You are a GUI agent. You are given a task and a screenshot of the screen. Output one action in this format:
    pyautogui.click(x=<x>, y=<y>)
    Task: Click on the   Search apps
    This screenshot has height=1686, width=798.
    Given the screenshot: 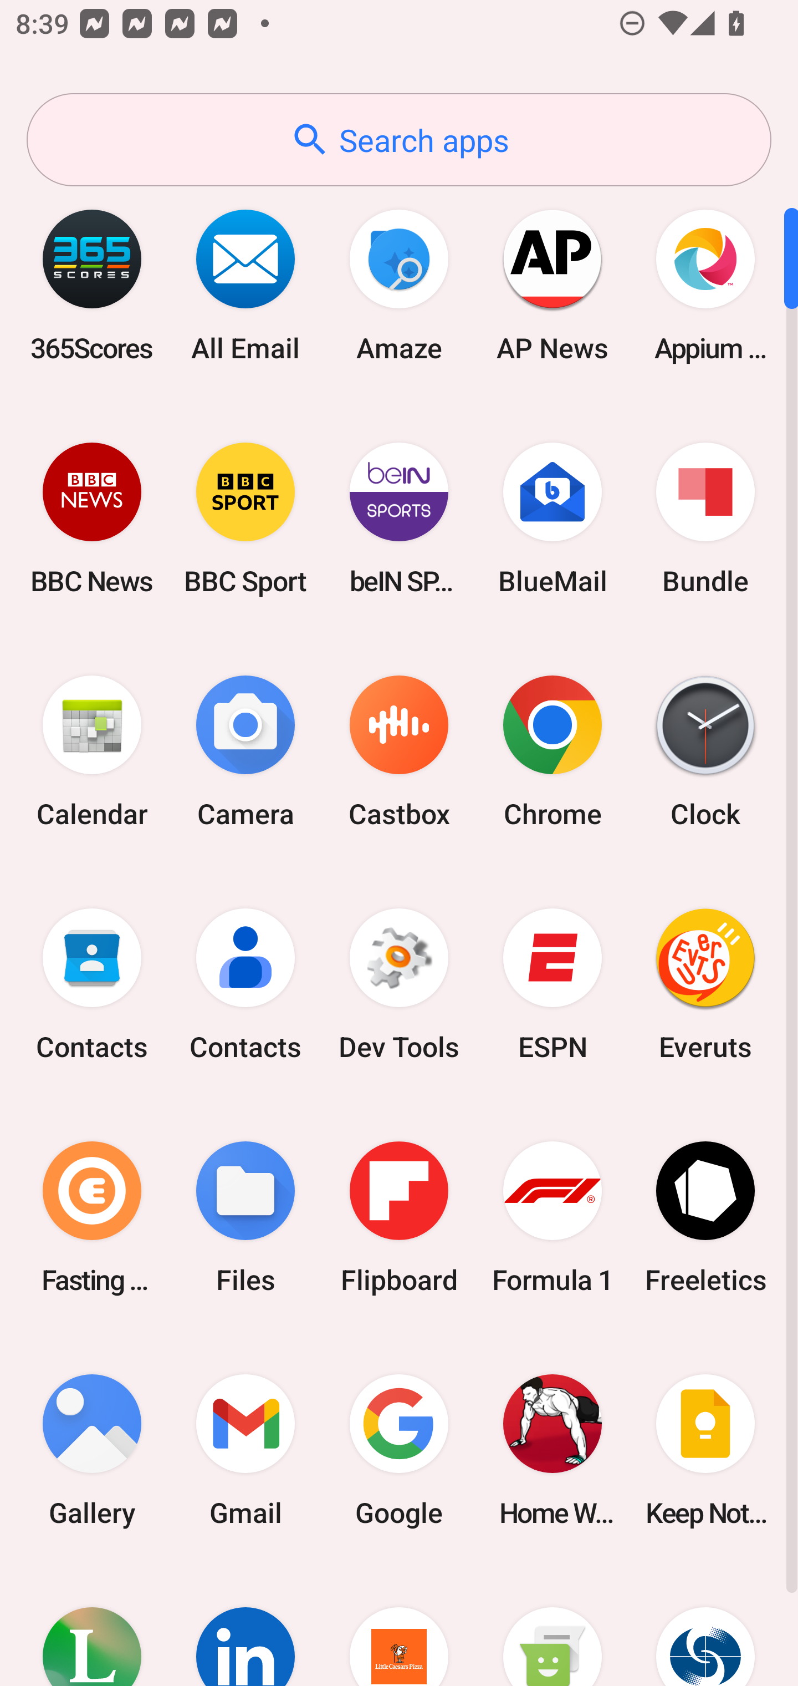 What is the action you would take?
    pyautogui.click(x=399, y=140)
    